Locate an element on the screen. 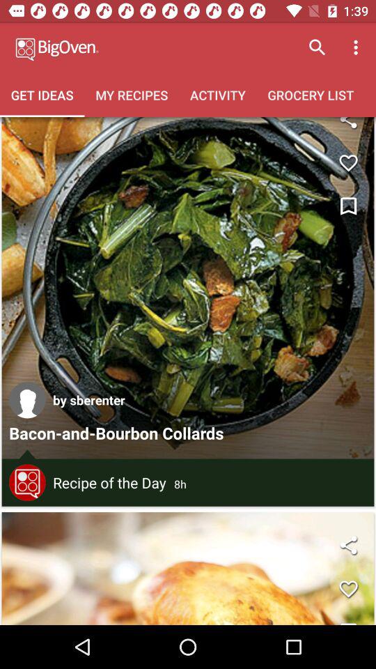  add to favourite is located at coordinates (348, 589).